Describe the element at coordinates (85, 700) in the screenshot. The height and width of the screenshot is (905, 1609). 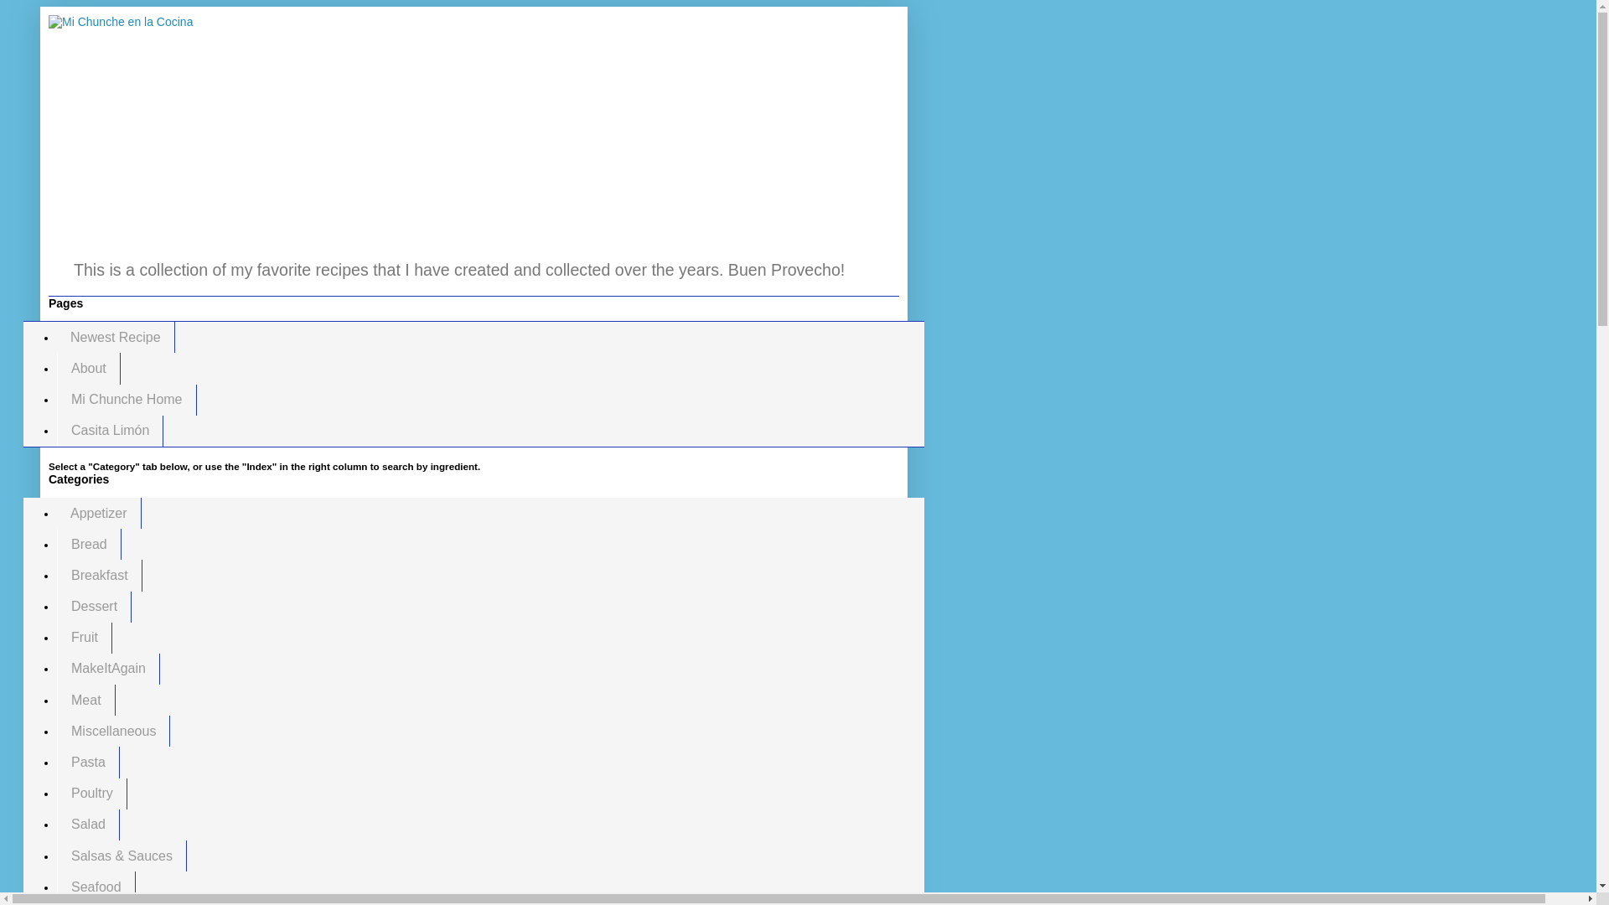
I see `Meat` at that location.